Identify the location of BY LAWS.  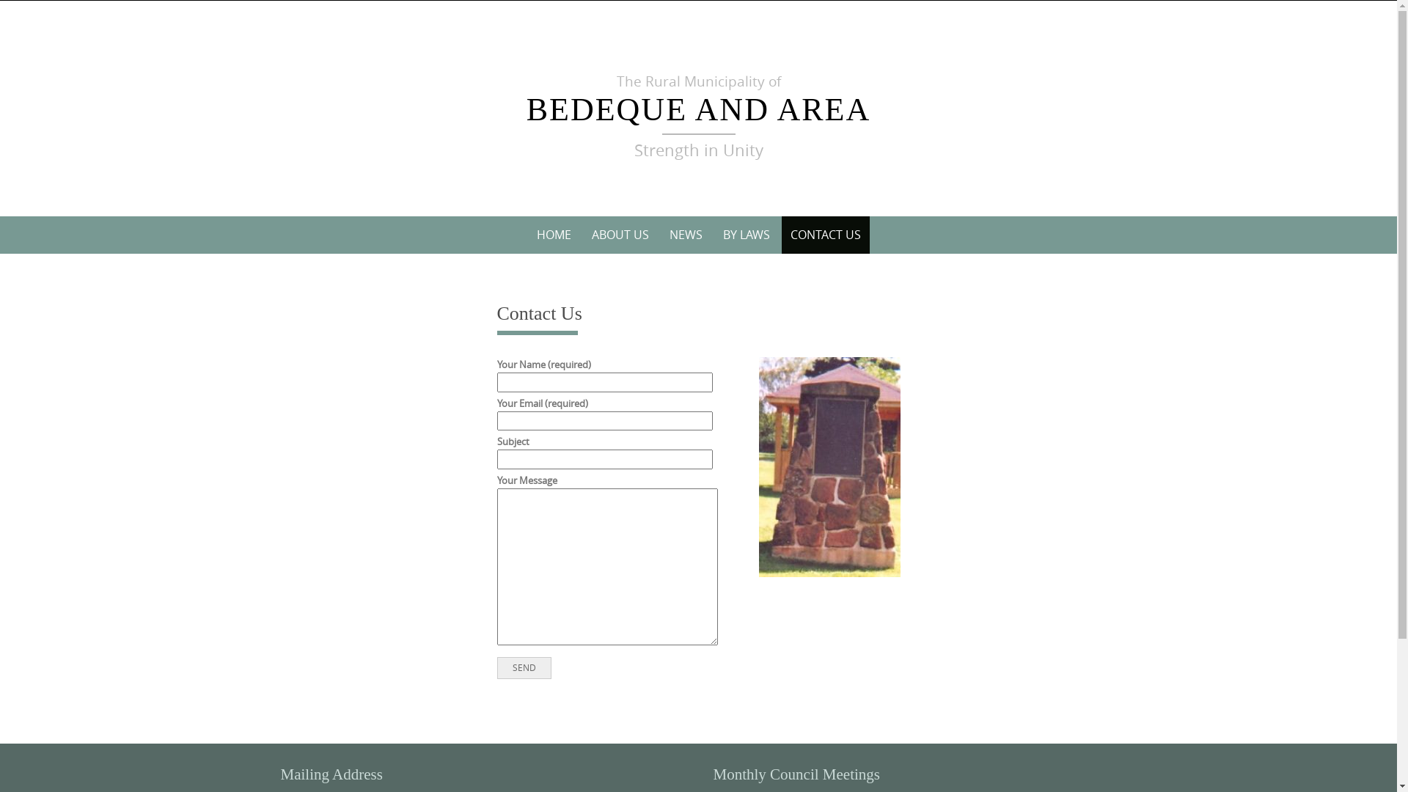
(747, 235).